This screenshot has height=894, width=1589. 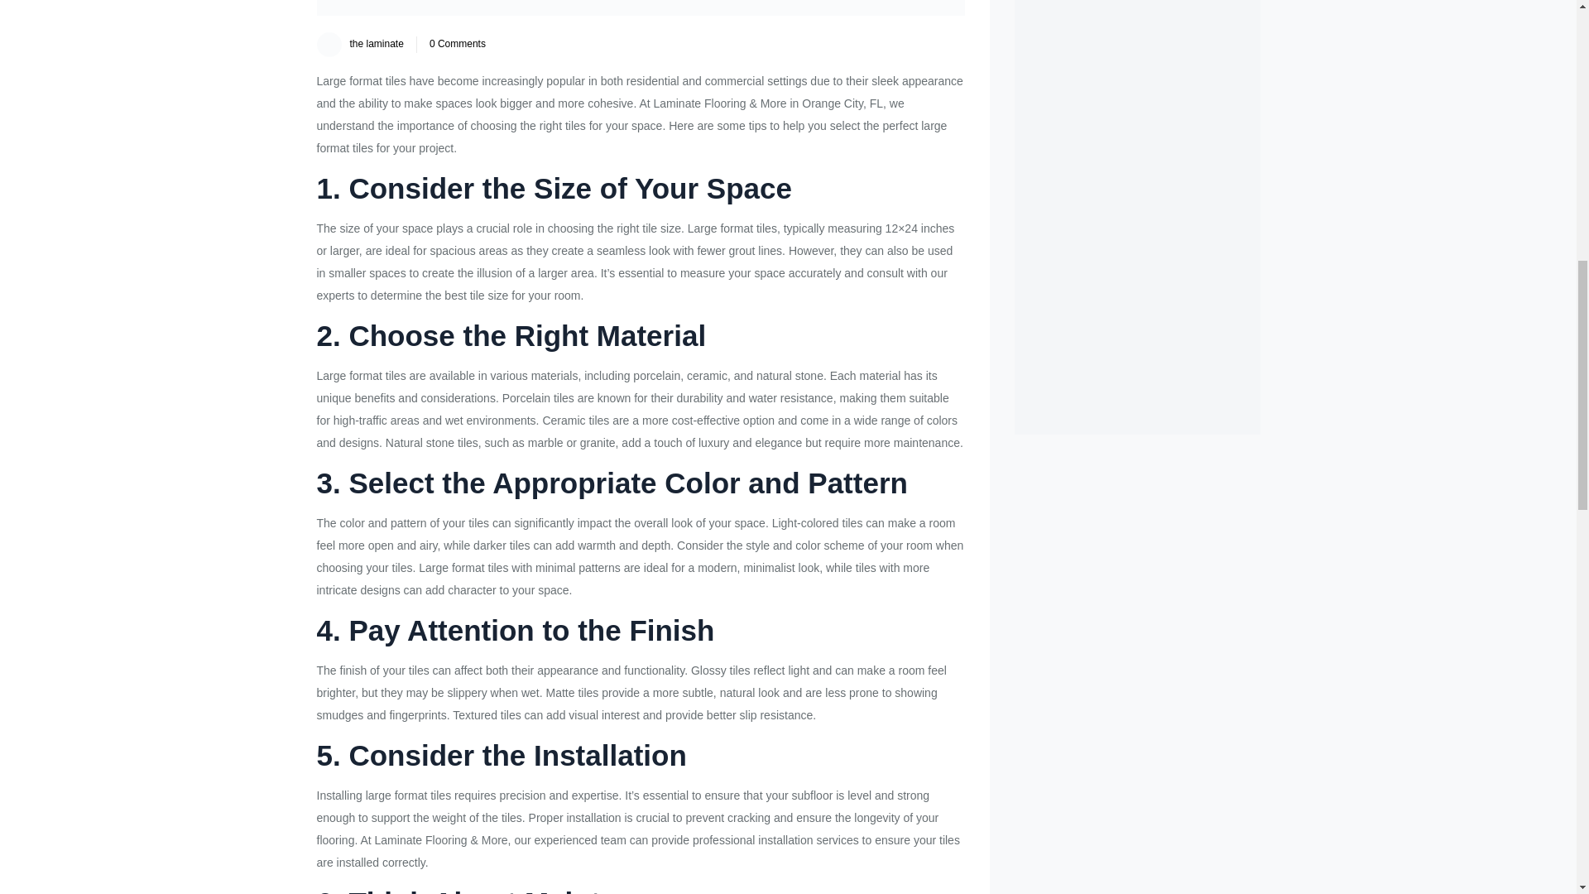 What do you see at coordinates (457, 44) in the screenshot?
I see `0 Comments` at bounding box center [457, 44].